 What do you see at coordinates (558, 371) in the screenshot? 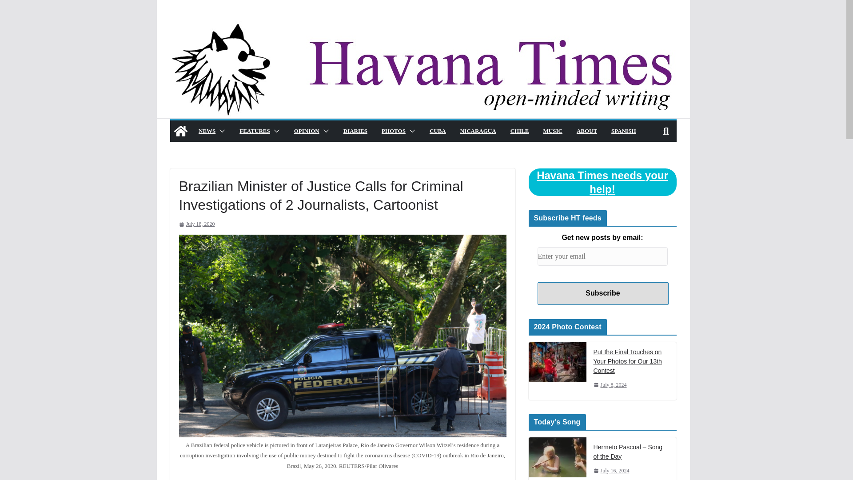
I see `Put the Final Touches on Your Photos for Our 13th Contest` at bounding box center [558, 371].